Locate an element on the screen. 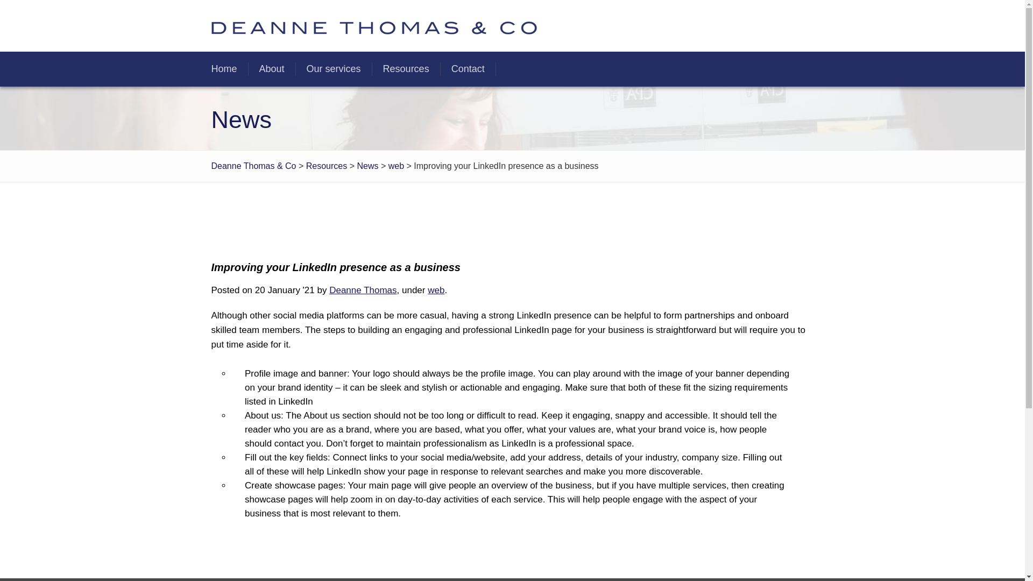 The image size is (1033, 581). Resources is located at coordinates (327, 166).